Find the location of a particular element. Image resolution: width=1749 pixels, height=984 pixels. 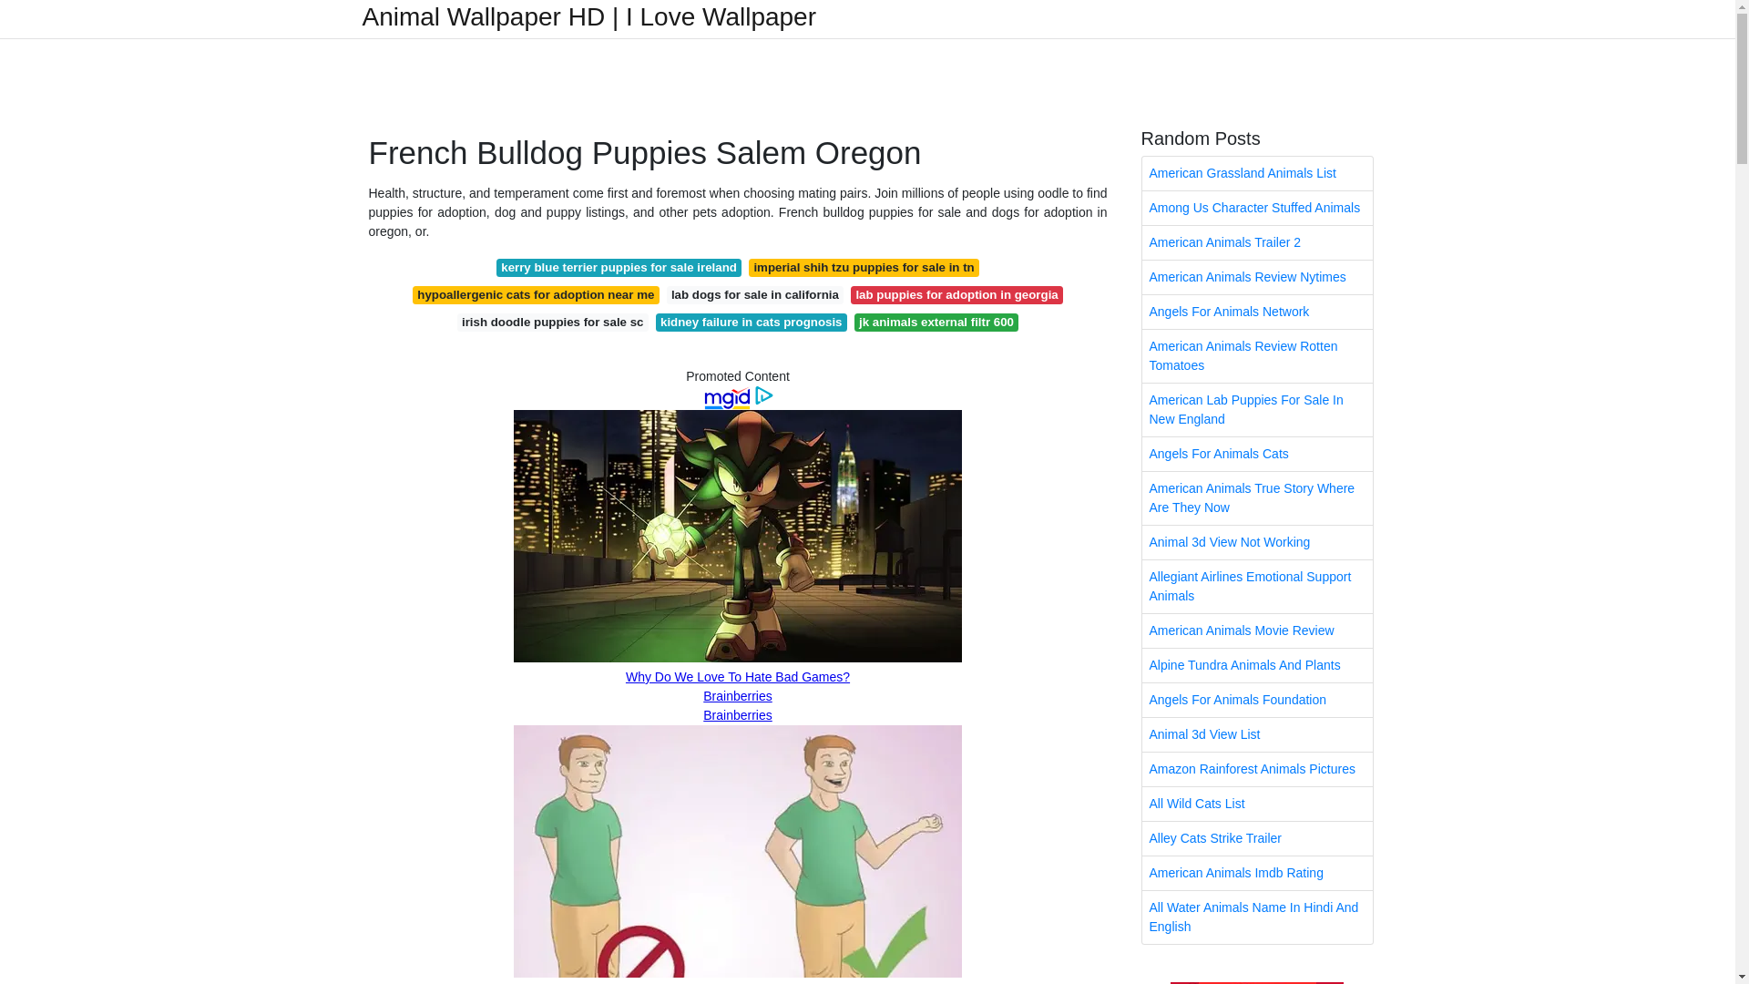

American Lab Puppies For Sale In New England is located at coordinates (1257, 410).